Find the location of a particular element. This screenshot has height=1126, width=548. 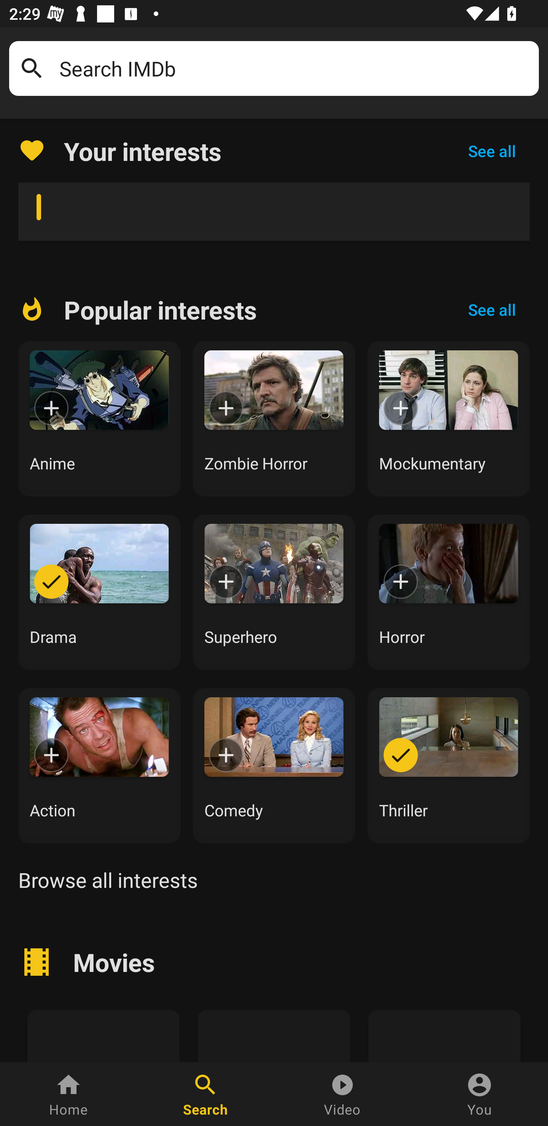

Home is located at coordinates (68, 1094).